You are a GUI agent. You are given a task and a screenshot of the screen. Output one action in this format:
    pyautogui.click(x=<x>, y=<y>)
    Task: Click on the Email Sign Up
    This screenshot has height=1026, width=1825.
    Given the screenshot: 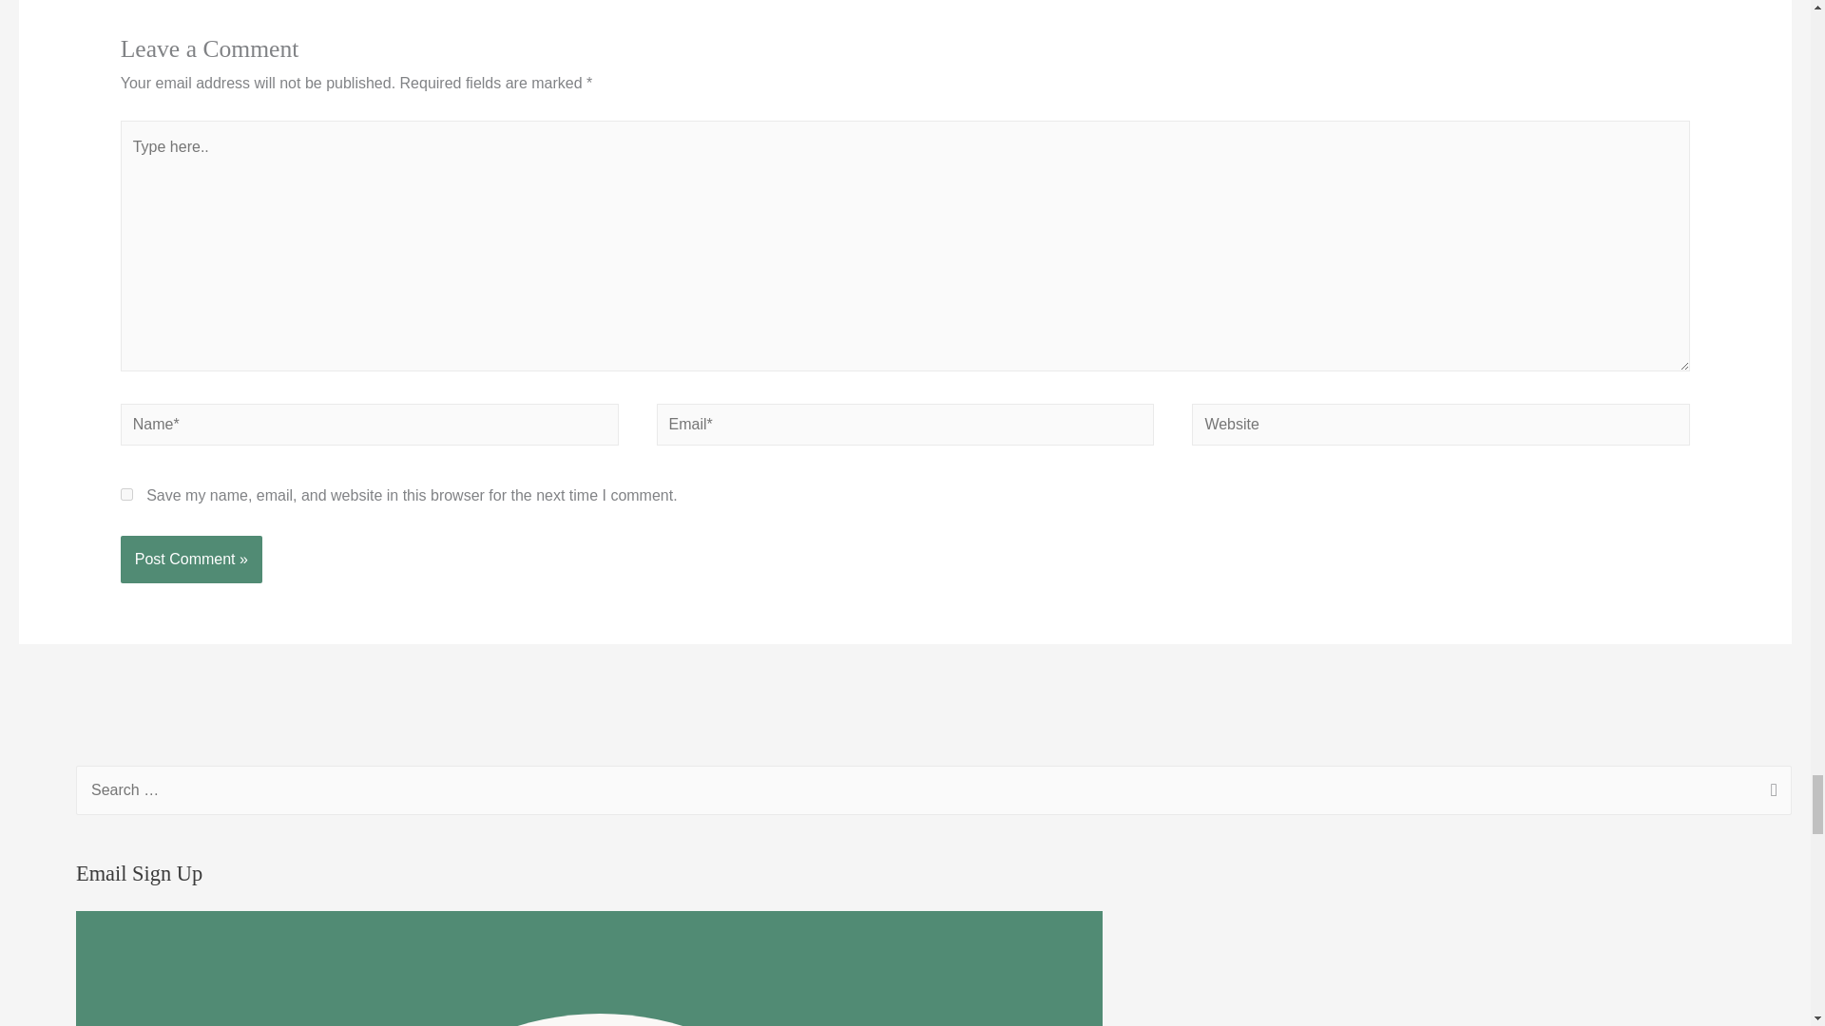 What is the action you would take?
    pyautogui.click(x=589, y=969)
    